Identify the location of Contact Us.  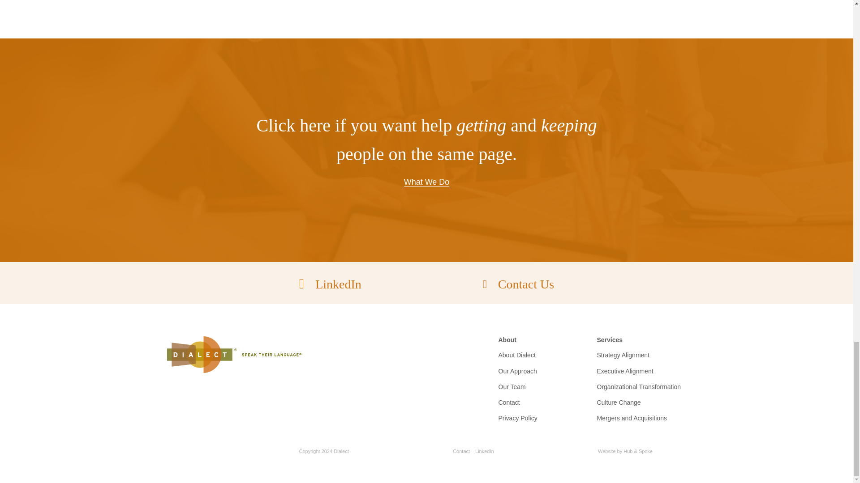
(518, 284).